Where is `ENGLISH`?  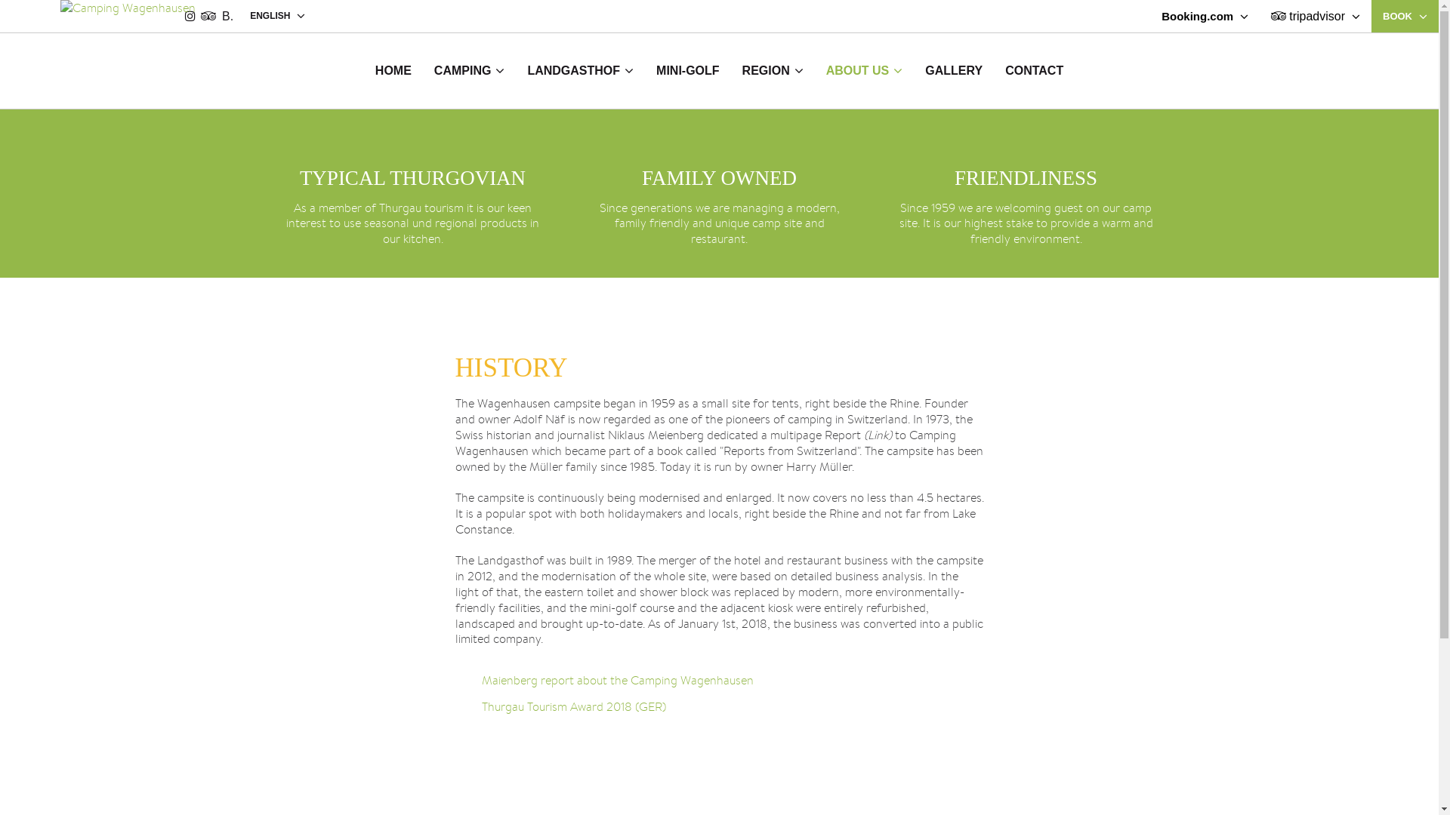
ENGLISH is located at coordinates (278, 17).